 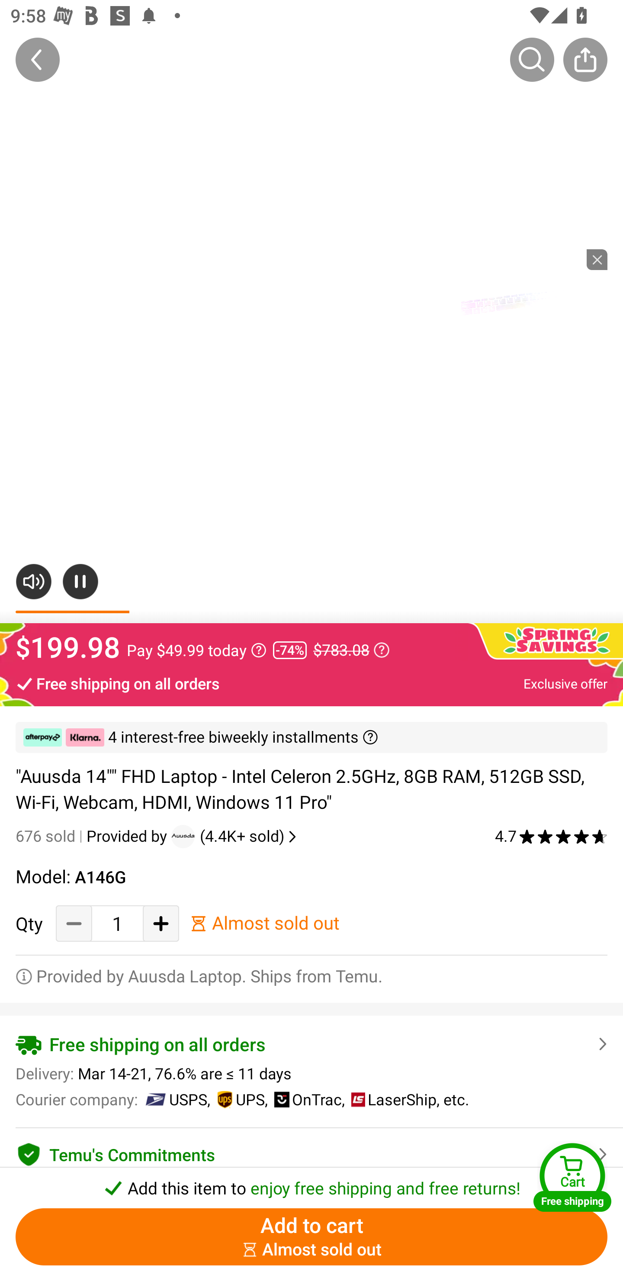 I want to click on 1, so click(x=117, y=924).